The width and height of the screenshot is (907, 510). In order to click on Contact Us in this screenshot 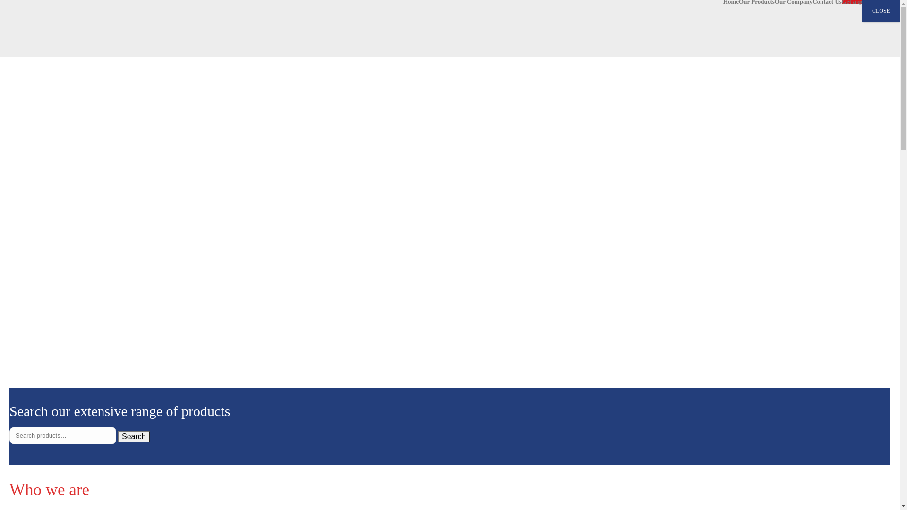, I will do `click(827, 2)`.